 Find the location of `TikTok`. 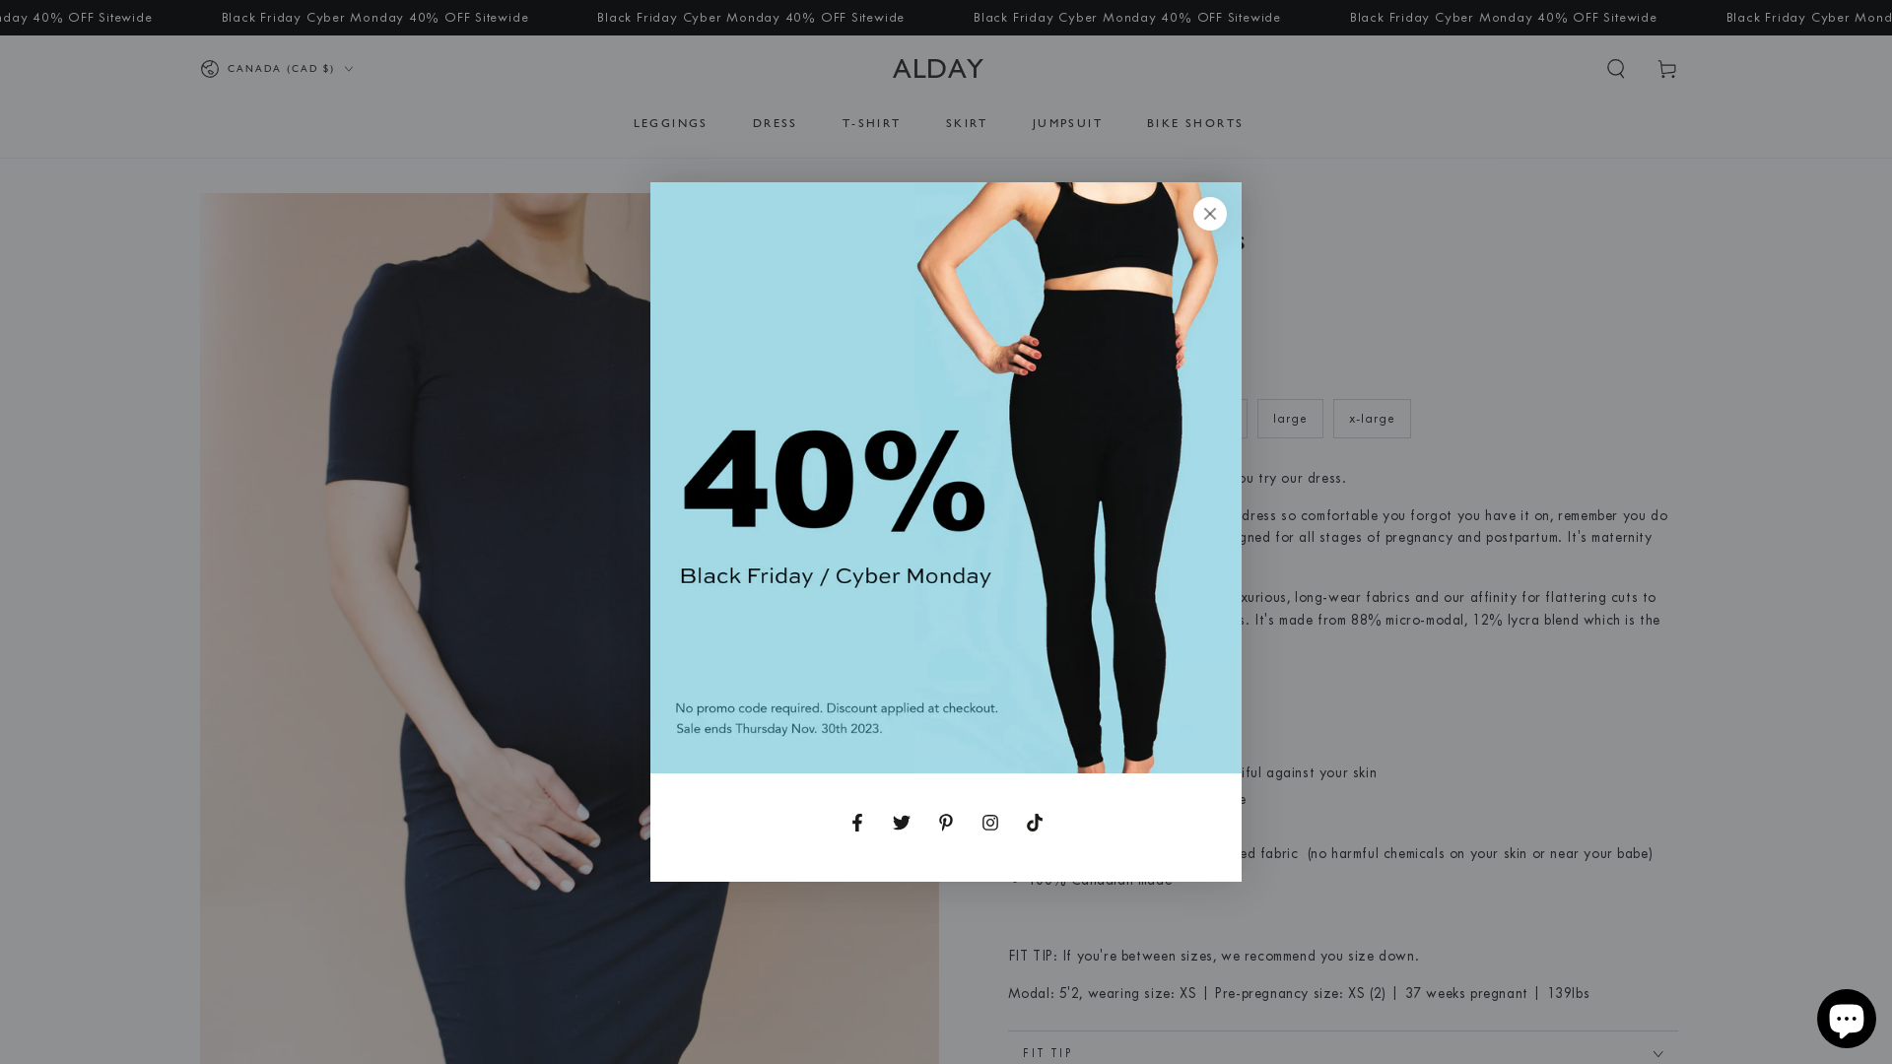

TikTok is located at coordinates (1035, 823).